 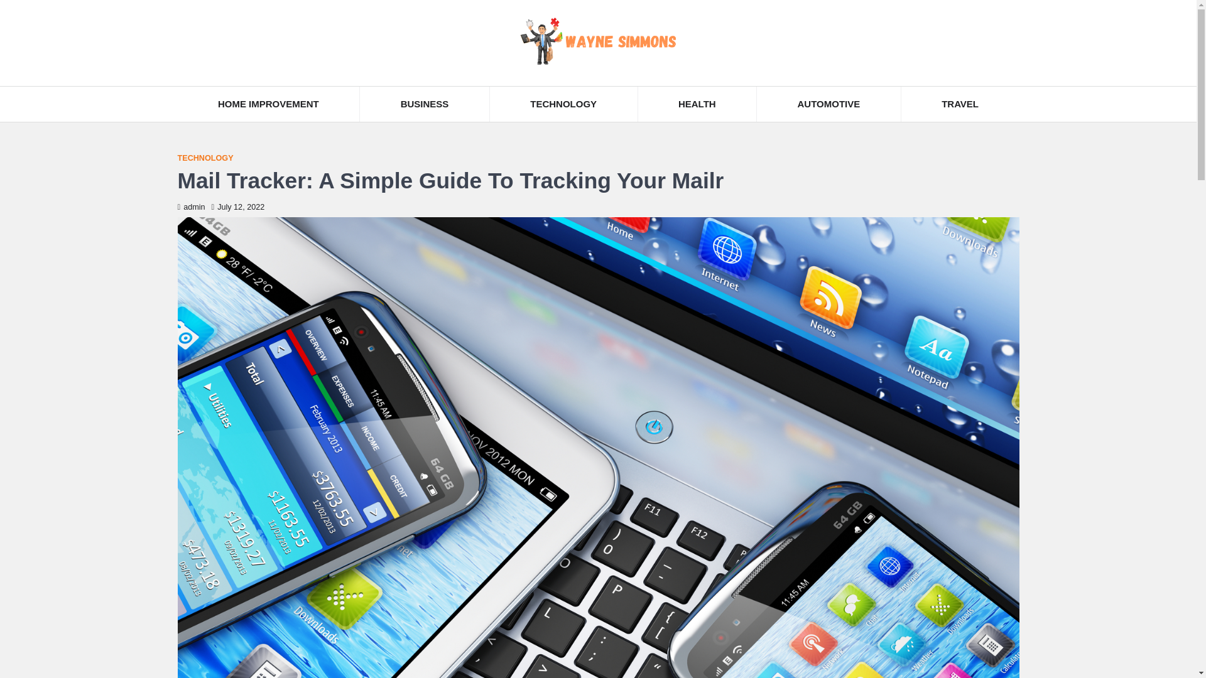 What do you see at coordinates (268, 104) in the screenshot?
I see `HOME IMPROVEMENT` at bounding box center [268, 104].